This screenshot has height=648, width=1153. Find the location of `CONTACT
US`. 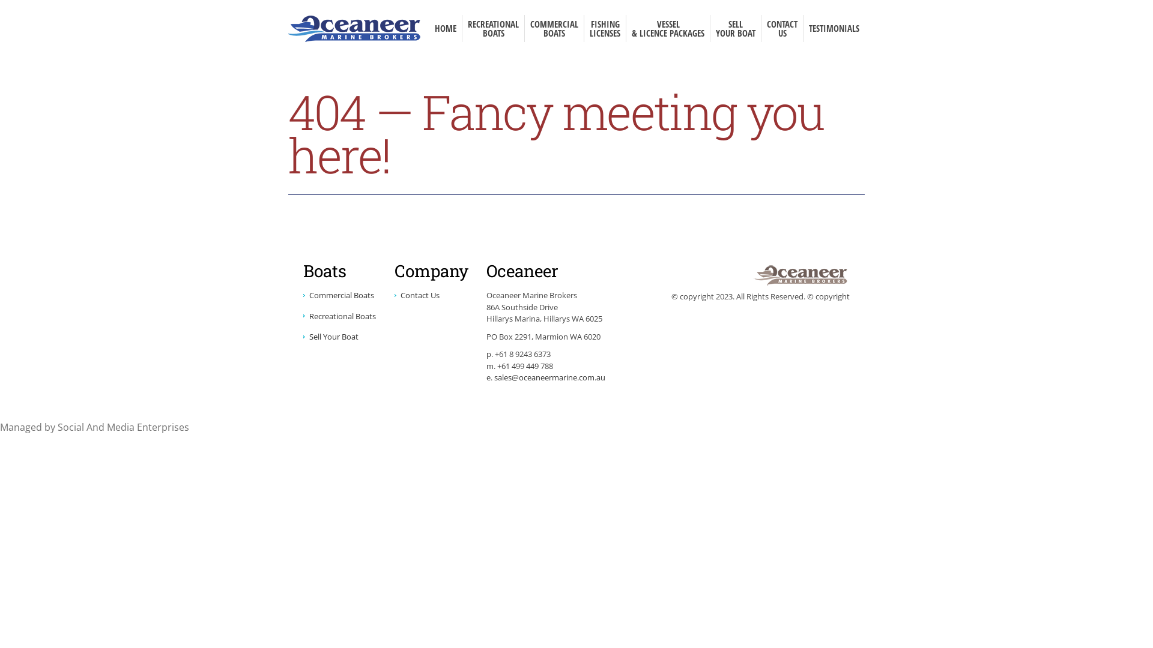

CONTACT
US is located at coordinates (782, 29).